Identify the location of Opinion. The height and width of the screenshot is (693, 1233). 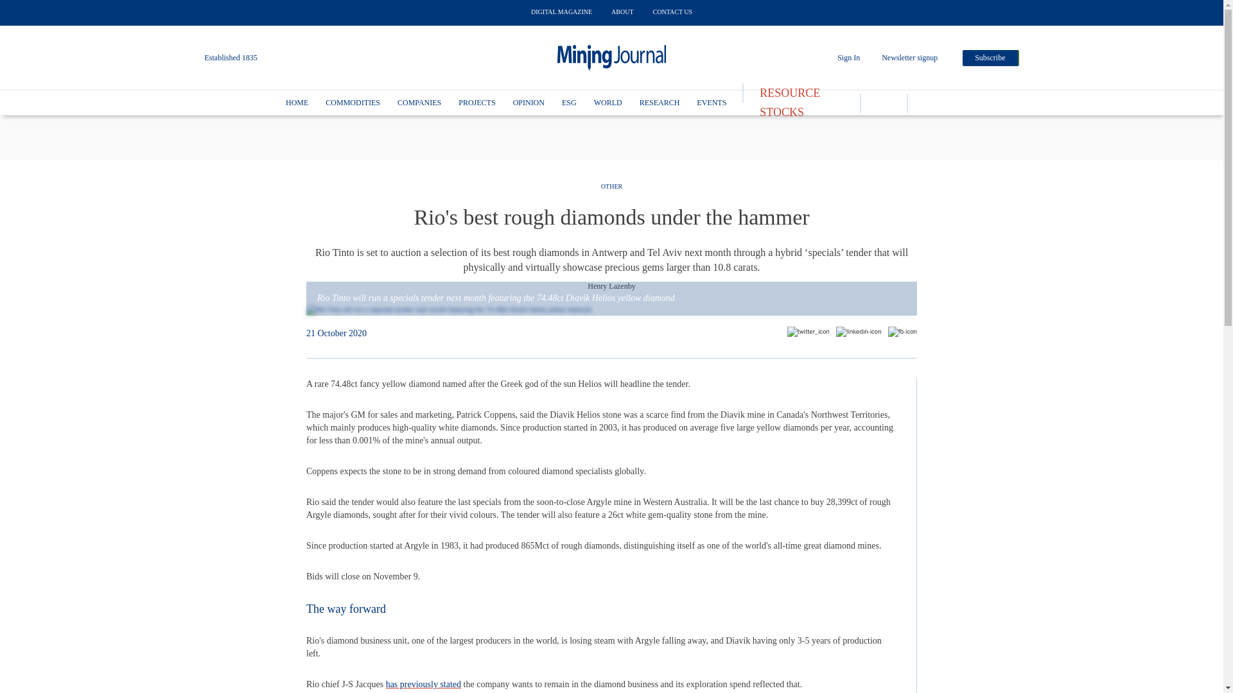
(529, 103).